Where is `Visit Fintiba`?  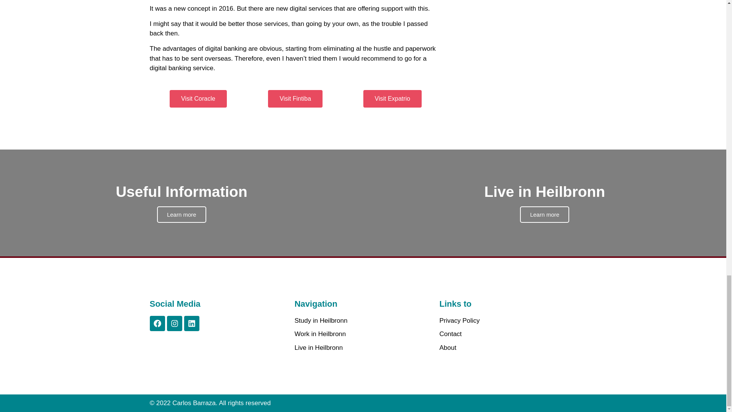
Visit Fintiba is located at coordinates (508, 334).